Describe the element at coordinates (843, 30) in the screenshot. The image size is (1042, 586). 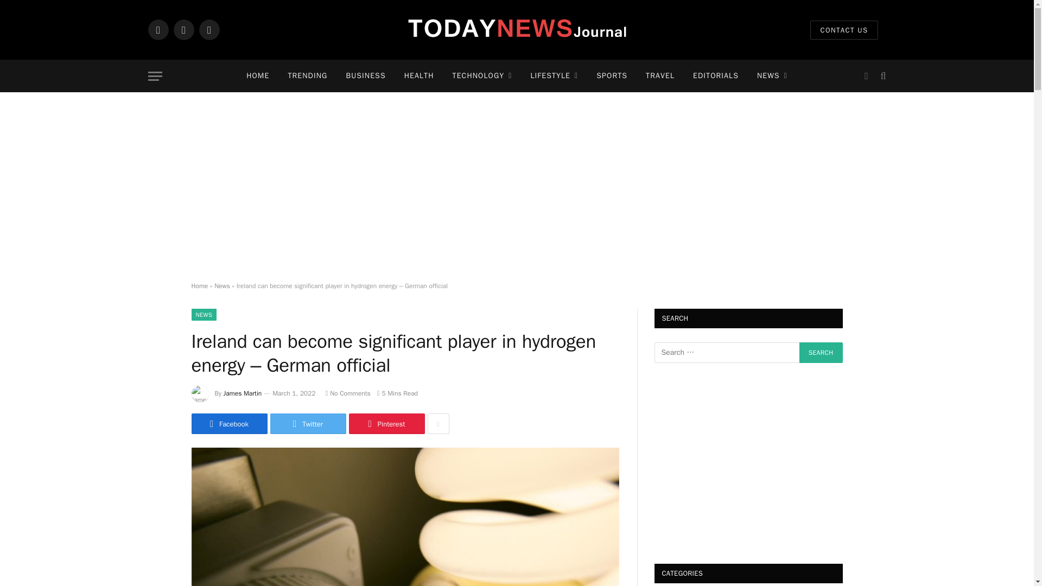
I see `CONTACT US` at that location.